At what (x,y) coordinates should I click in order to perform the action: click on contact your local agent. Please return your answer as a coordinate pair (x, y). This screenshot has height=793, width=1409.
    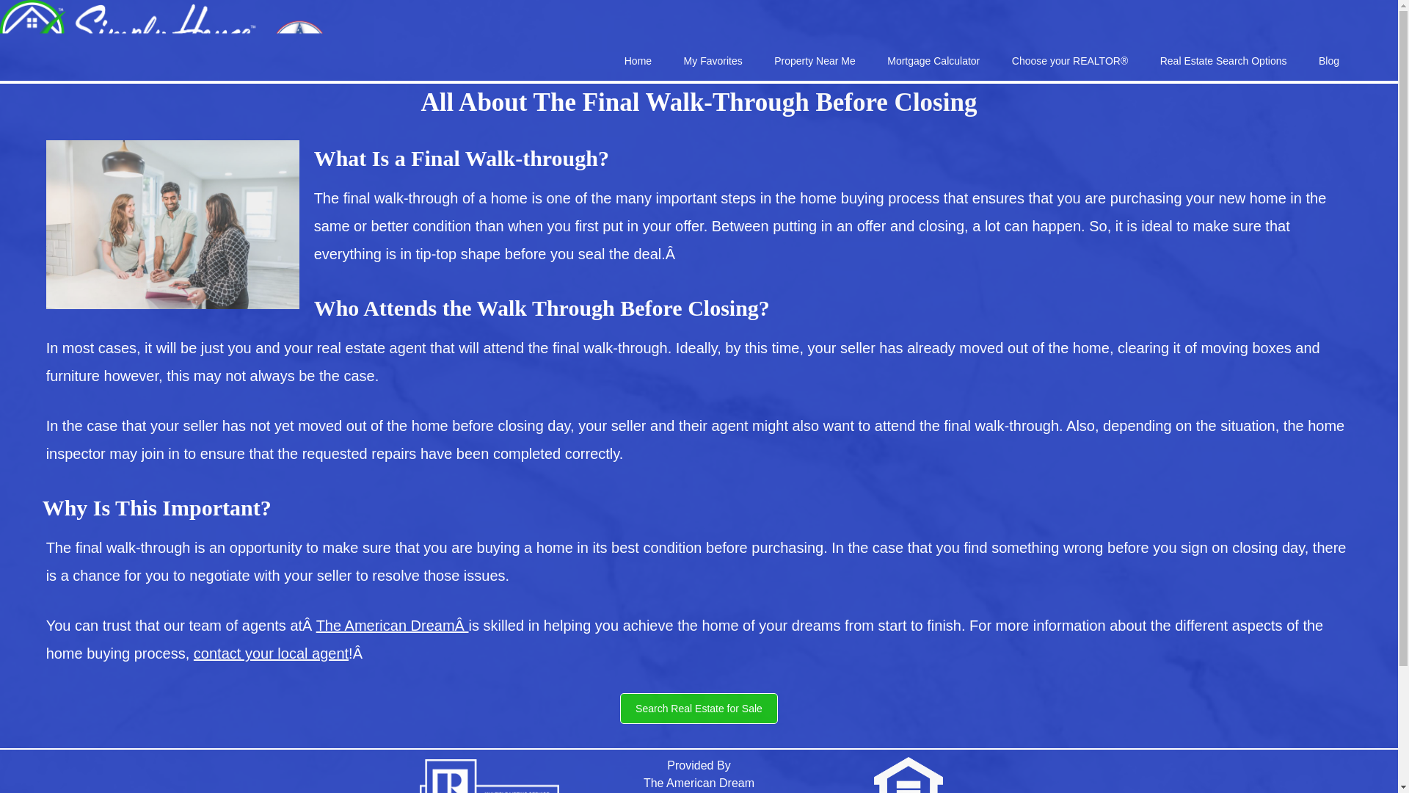
    Looking at the image, I should click on (271, 653).